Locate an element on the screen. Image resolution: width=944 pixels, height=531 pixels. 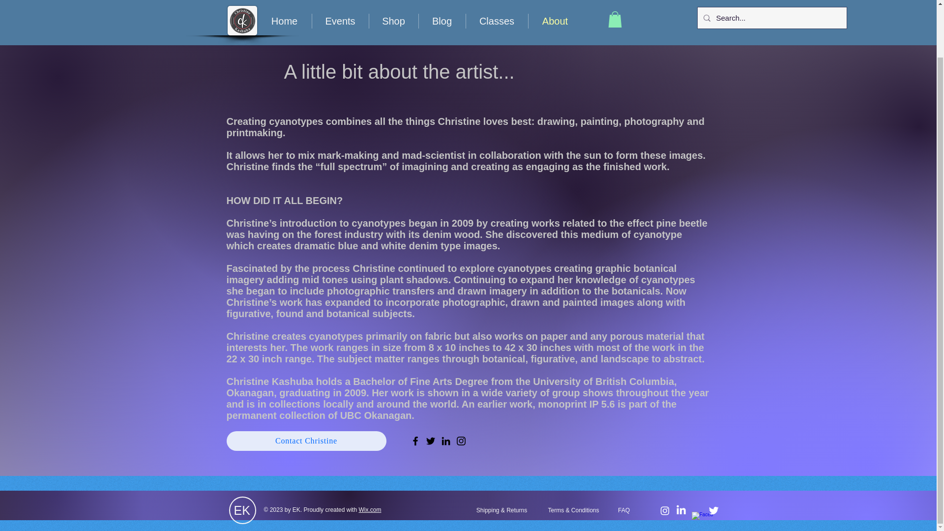
FAQ is located at coordinates (624, 510).